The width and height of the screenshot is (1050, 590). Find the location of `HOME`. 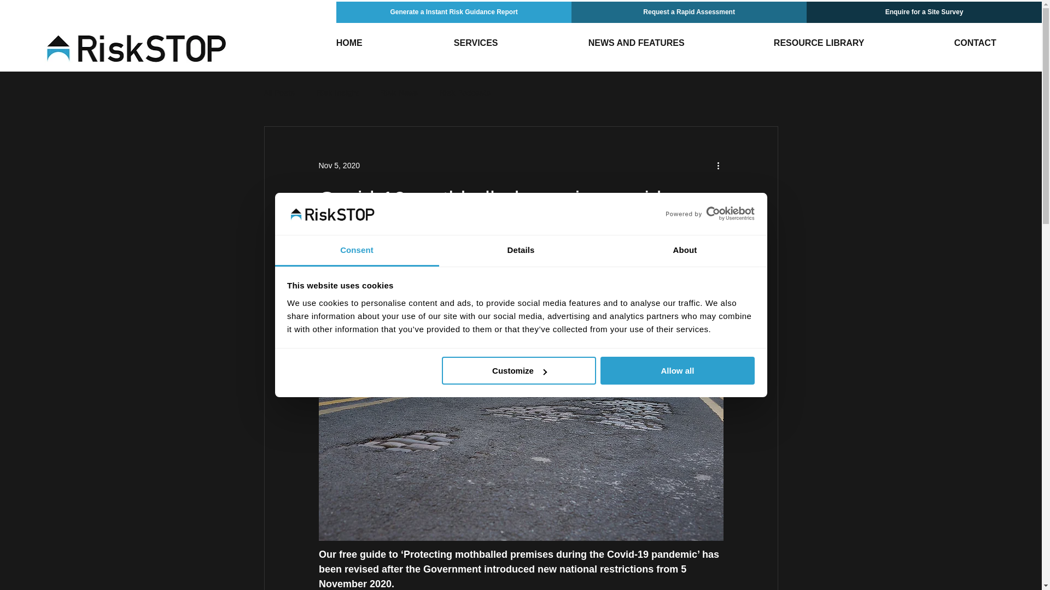

HOME is located at coordinates (349, 43).